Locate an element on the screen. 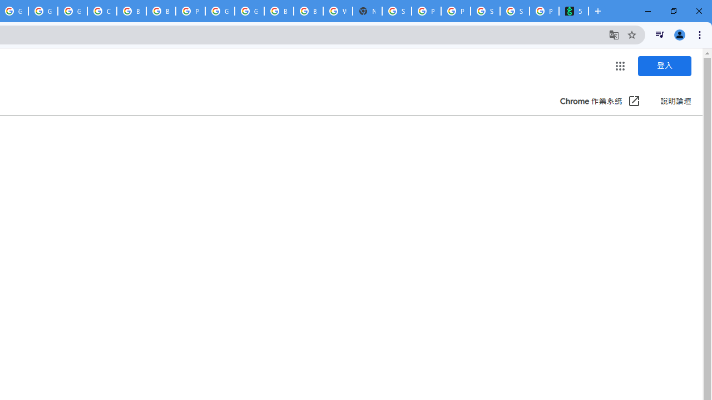 The height and width of the screenshot is (400, 712). Google Cloud Platform is located at coordinates (43, 11).